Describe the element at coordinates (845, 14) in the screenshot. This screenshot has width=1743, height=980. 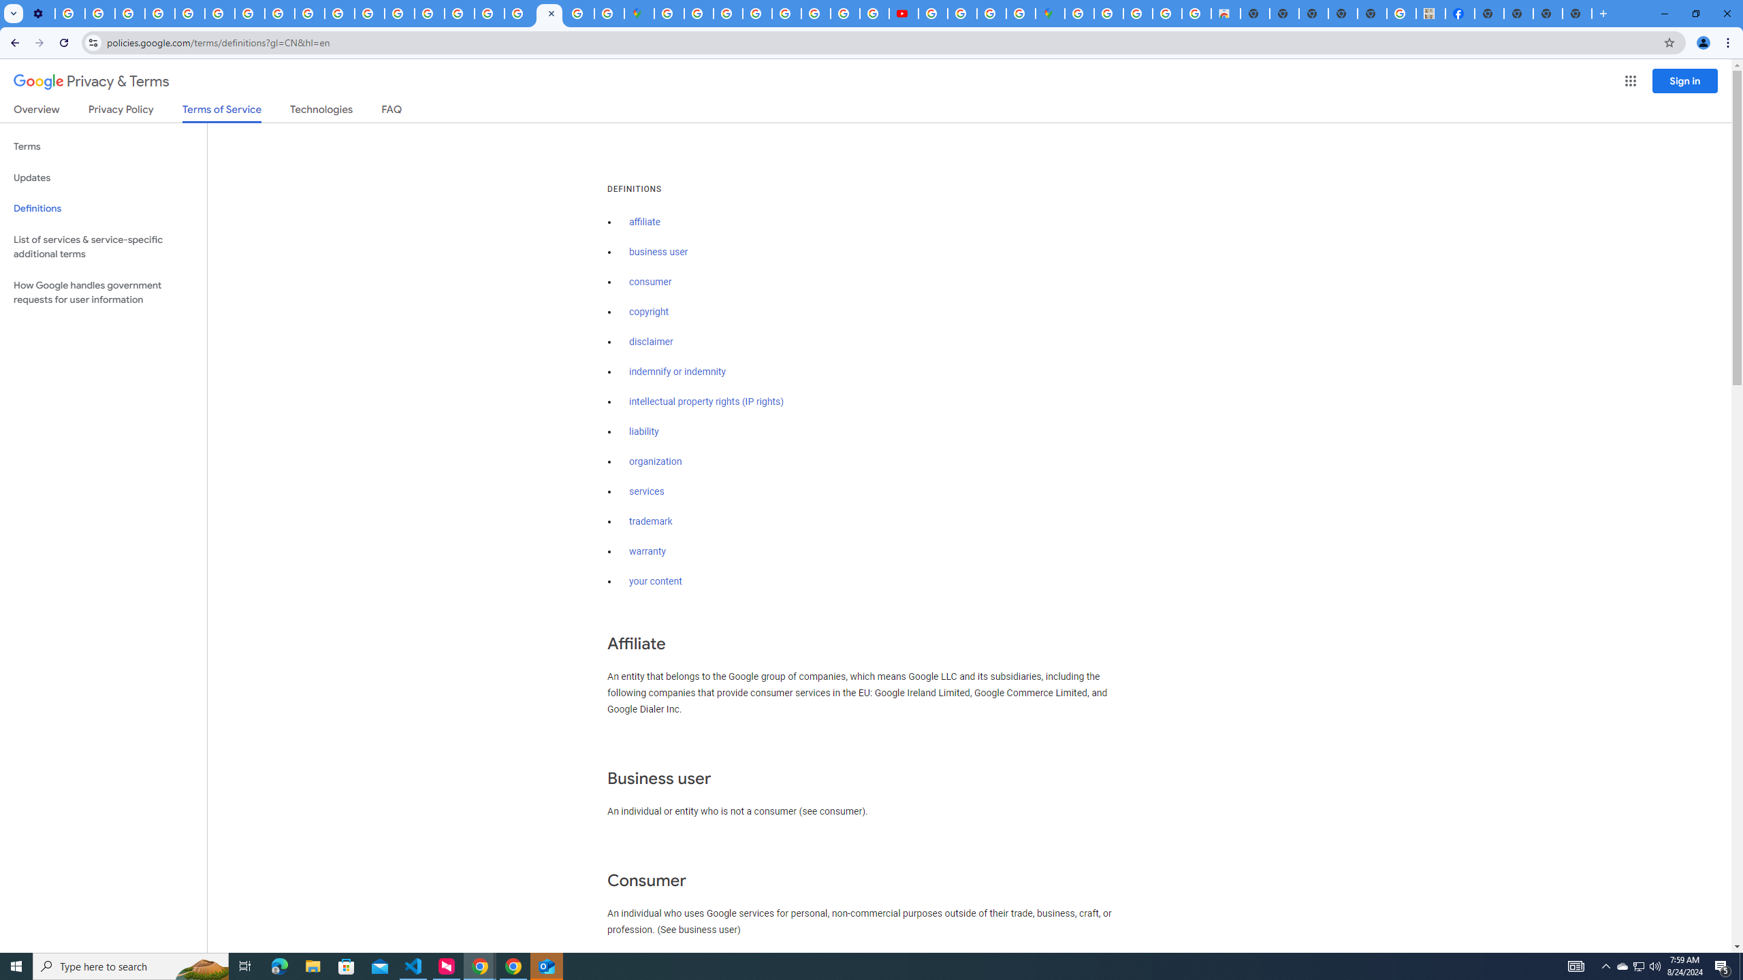
I see `Privacy Help Center - Policies Help` at that location.